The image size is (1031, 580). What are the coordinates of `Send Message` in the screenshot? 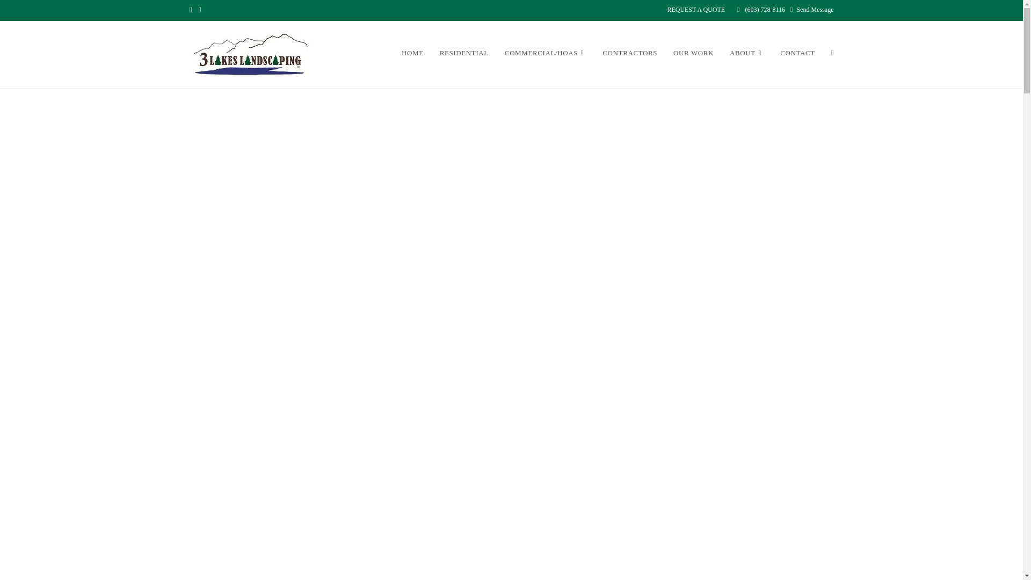 It's located at (815, 10).